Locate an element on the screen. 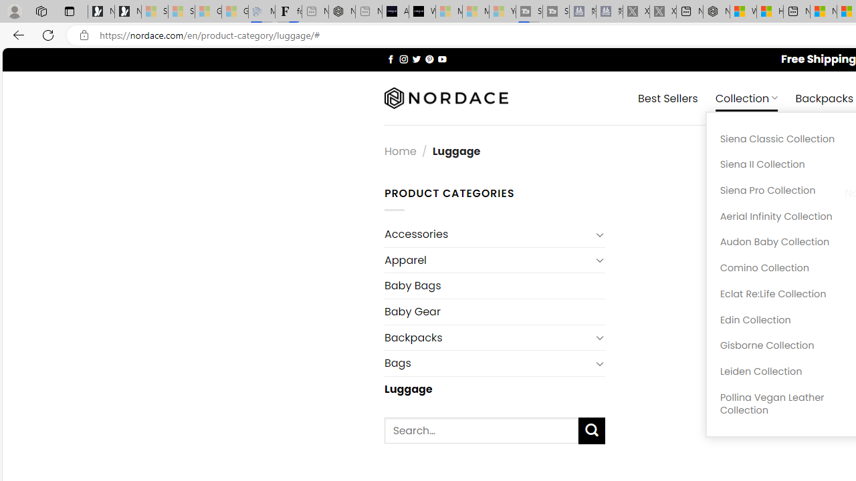  Home is located at coordinates (400, 152).